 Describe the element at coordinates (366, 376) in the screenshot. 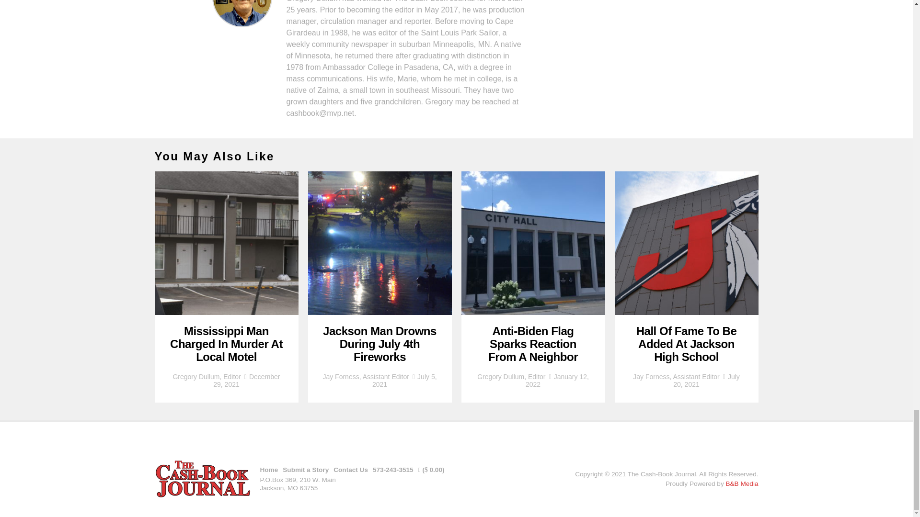

I see `Posts by Jay Forness, Assistant Editor` at that location.